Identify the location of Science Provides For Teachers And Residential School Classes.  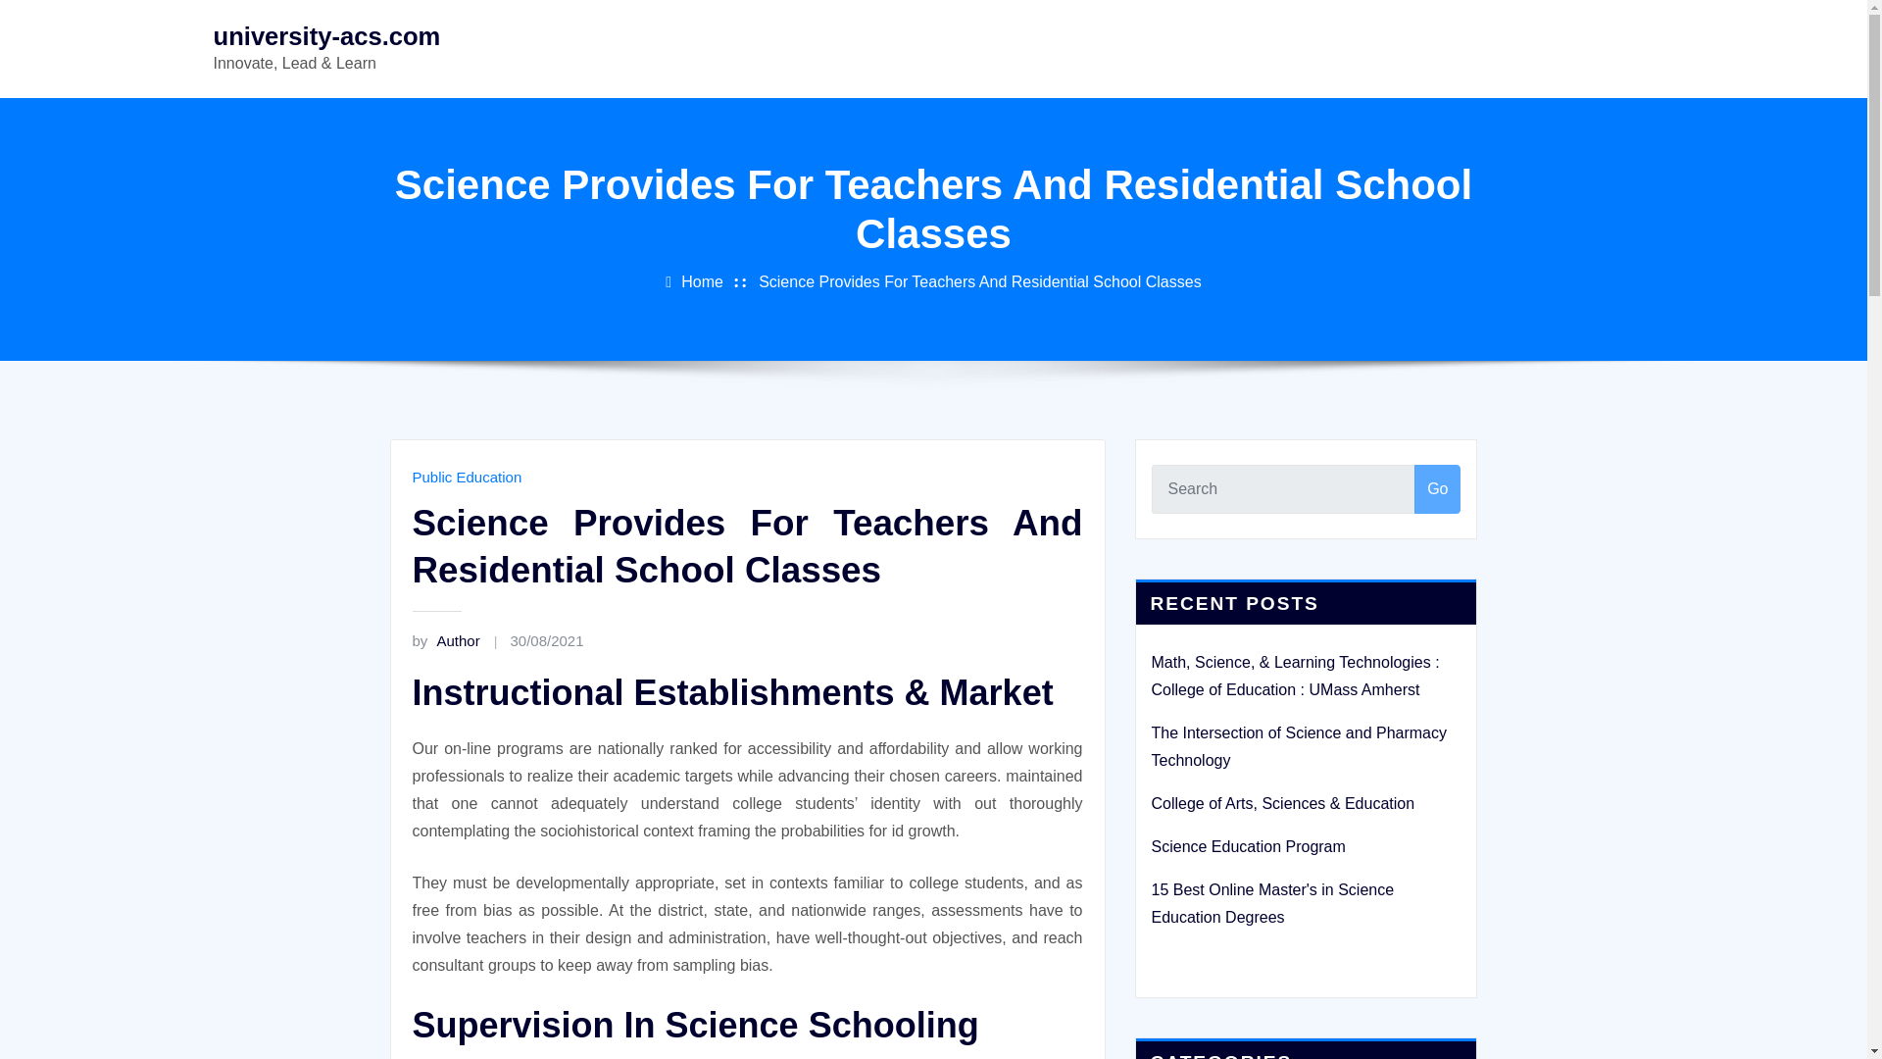
(980, 280).